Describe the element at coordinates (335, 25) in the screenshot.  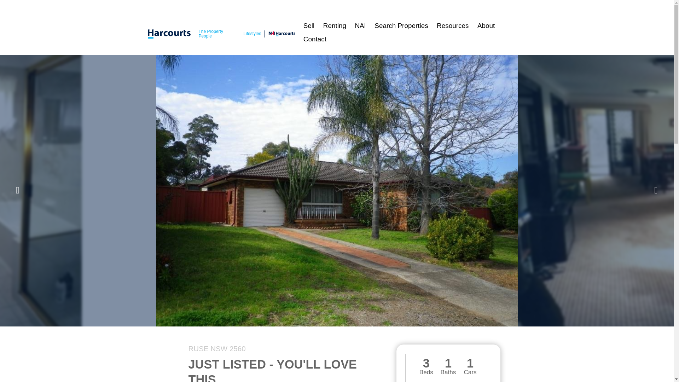
I see `Renting` at that location.